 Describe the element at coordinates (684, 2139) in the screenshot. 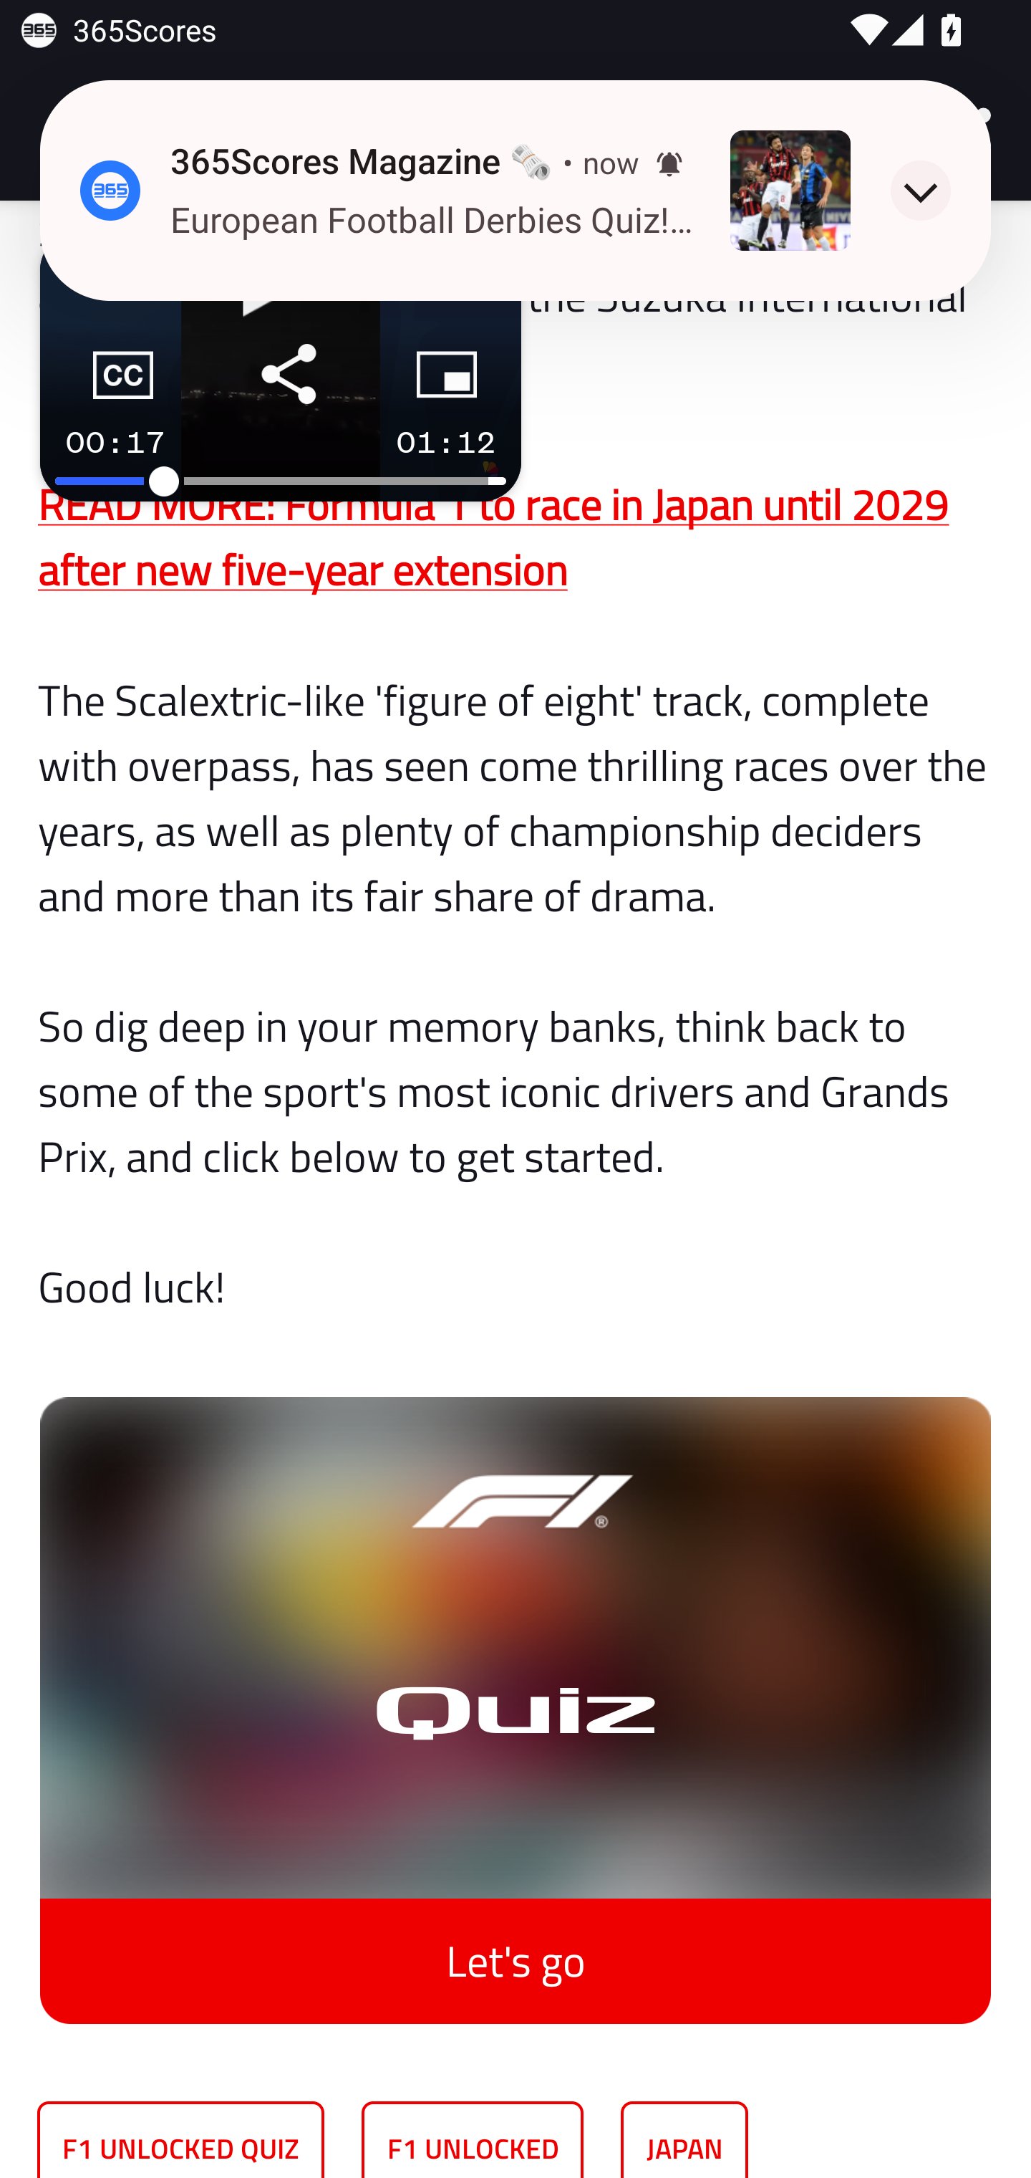

I see `JAPAN Japan. Double tap to activate` at that location.